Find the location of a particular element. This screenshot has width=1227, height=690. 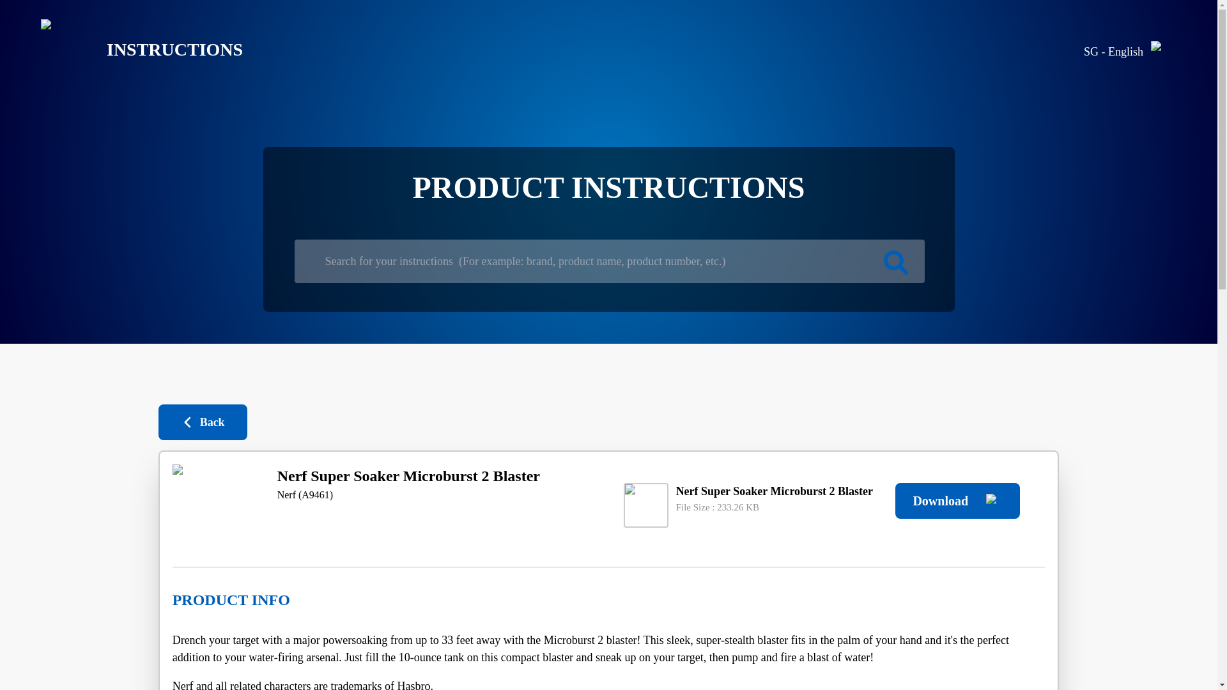

Download is located at coordinates (957, 501).